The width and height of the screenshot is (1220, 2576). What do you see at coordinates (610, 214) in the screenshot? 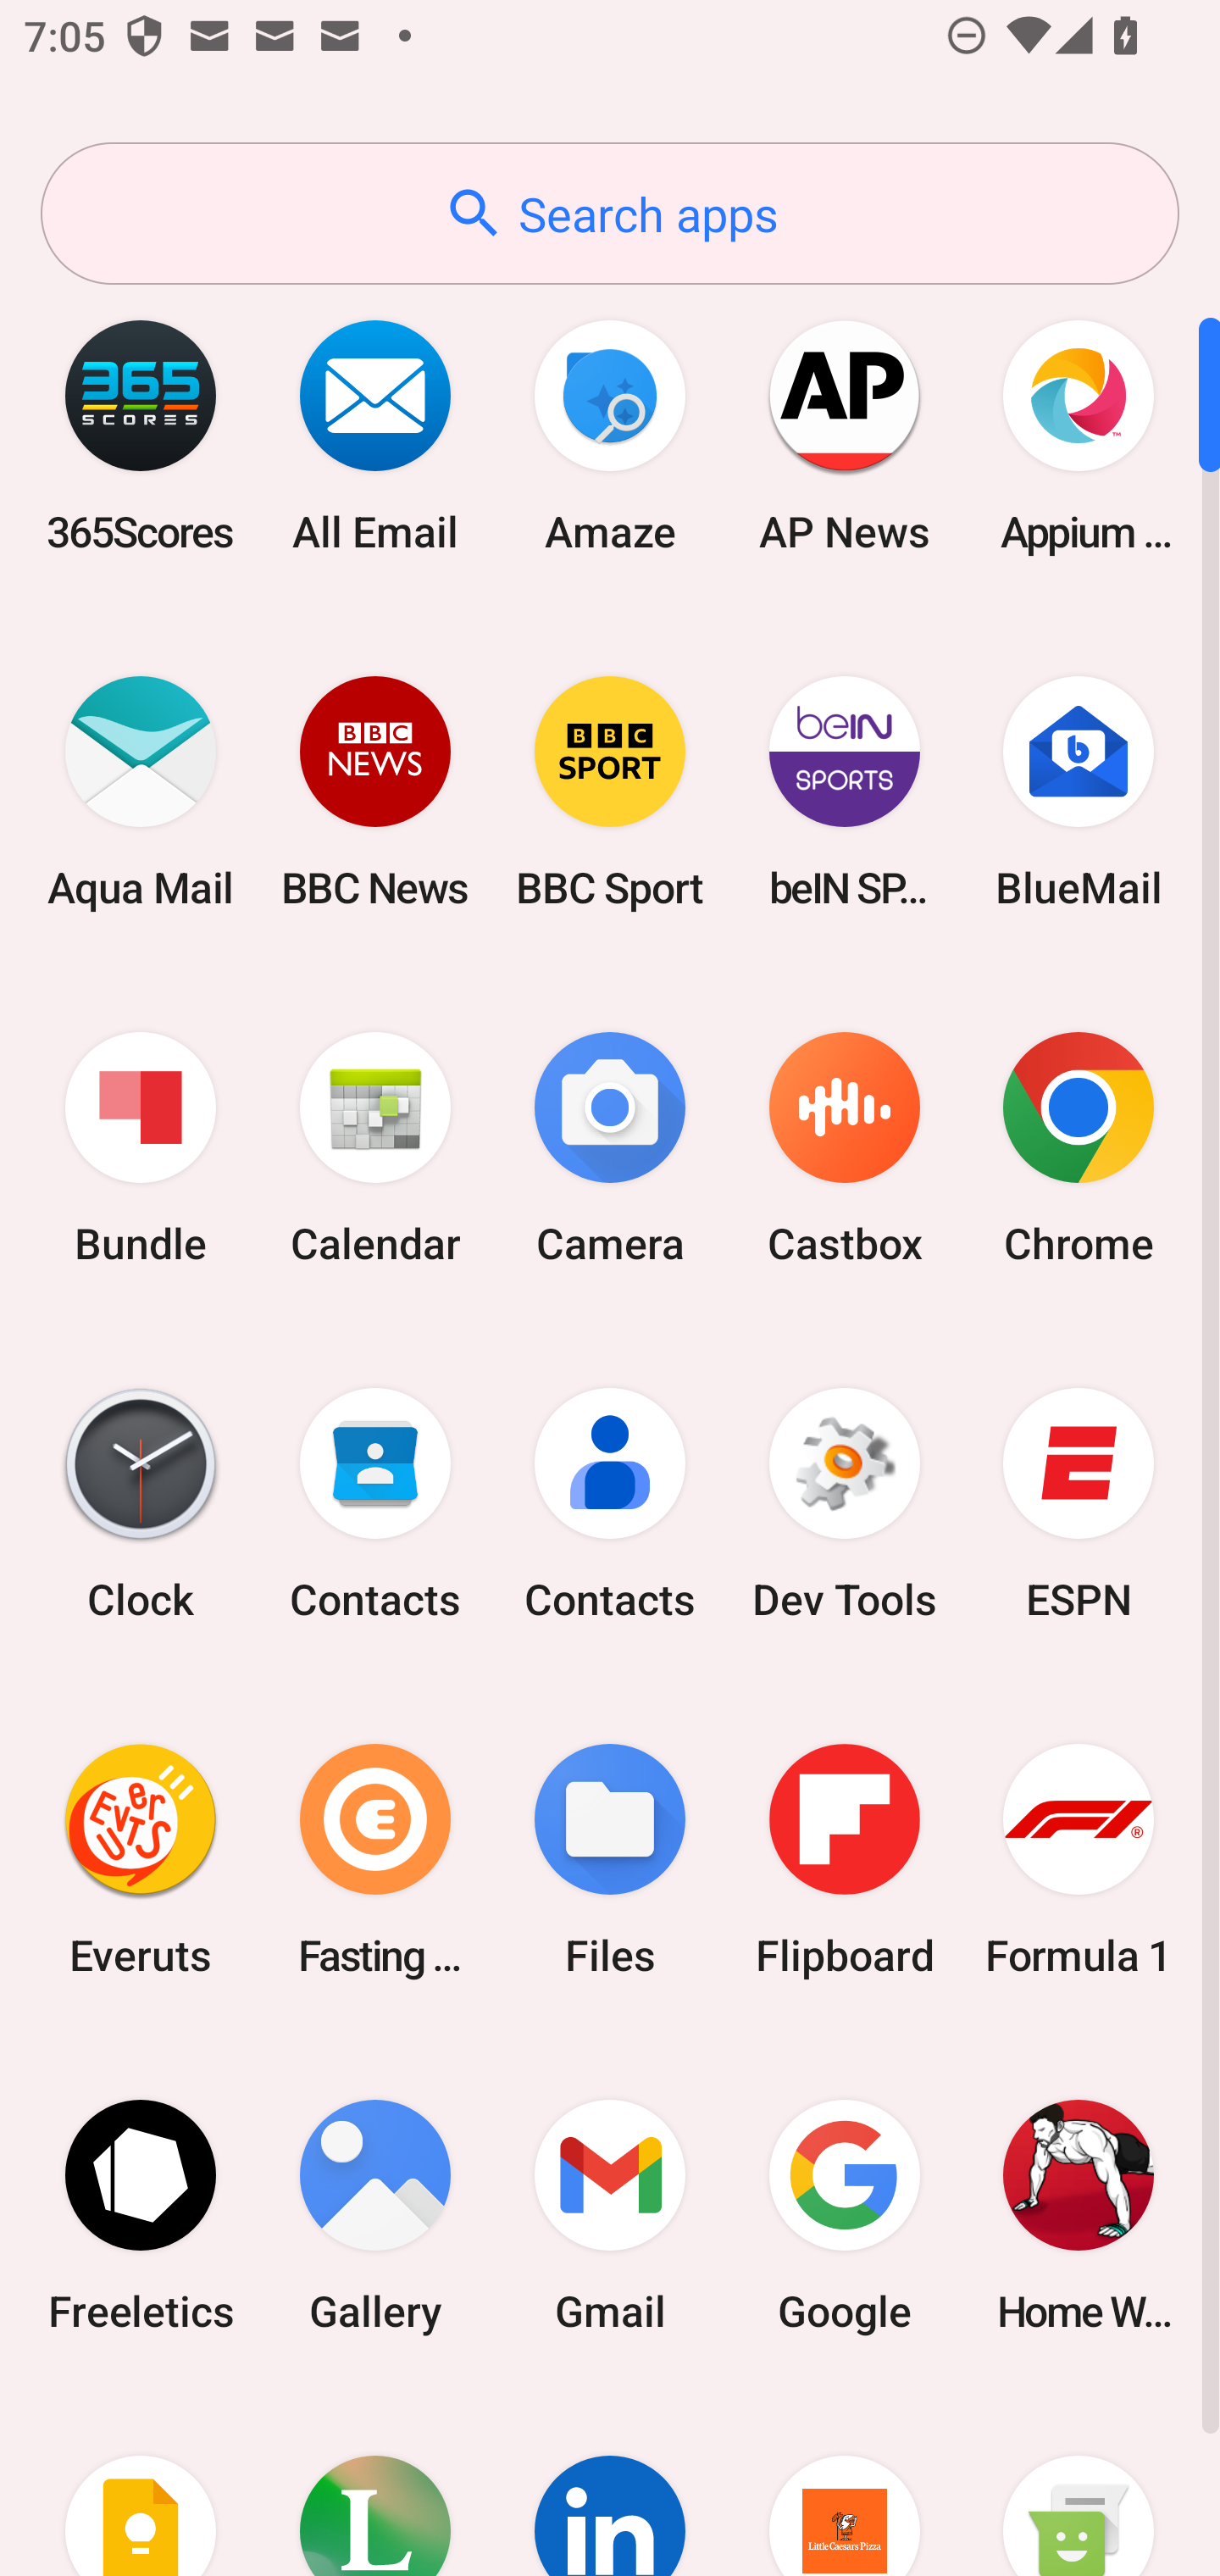
I see `  Search apps` at bounding box center [610, 214].